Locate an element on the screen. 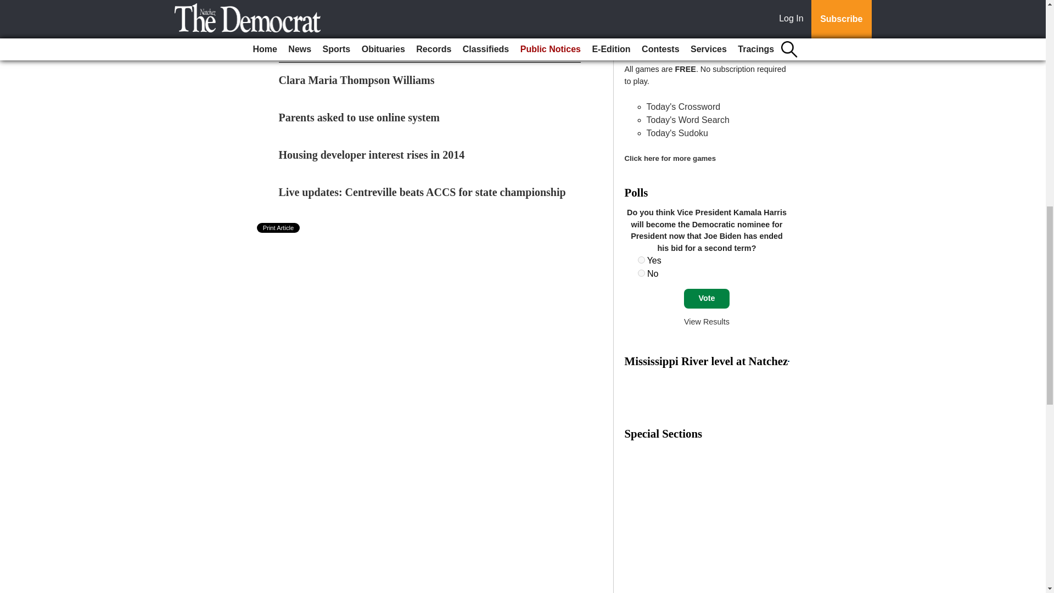 The image size is (1054, 593). Live updates: Centreville beats ACCS for state championship is located at coordinates (423, 192).